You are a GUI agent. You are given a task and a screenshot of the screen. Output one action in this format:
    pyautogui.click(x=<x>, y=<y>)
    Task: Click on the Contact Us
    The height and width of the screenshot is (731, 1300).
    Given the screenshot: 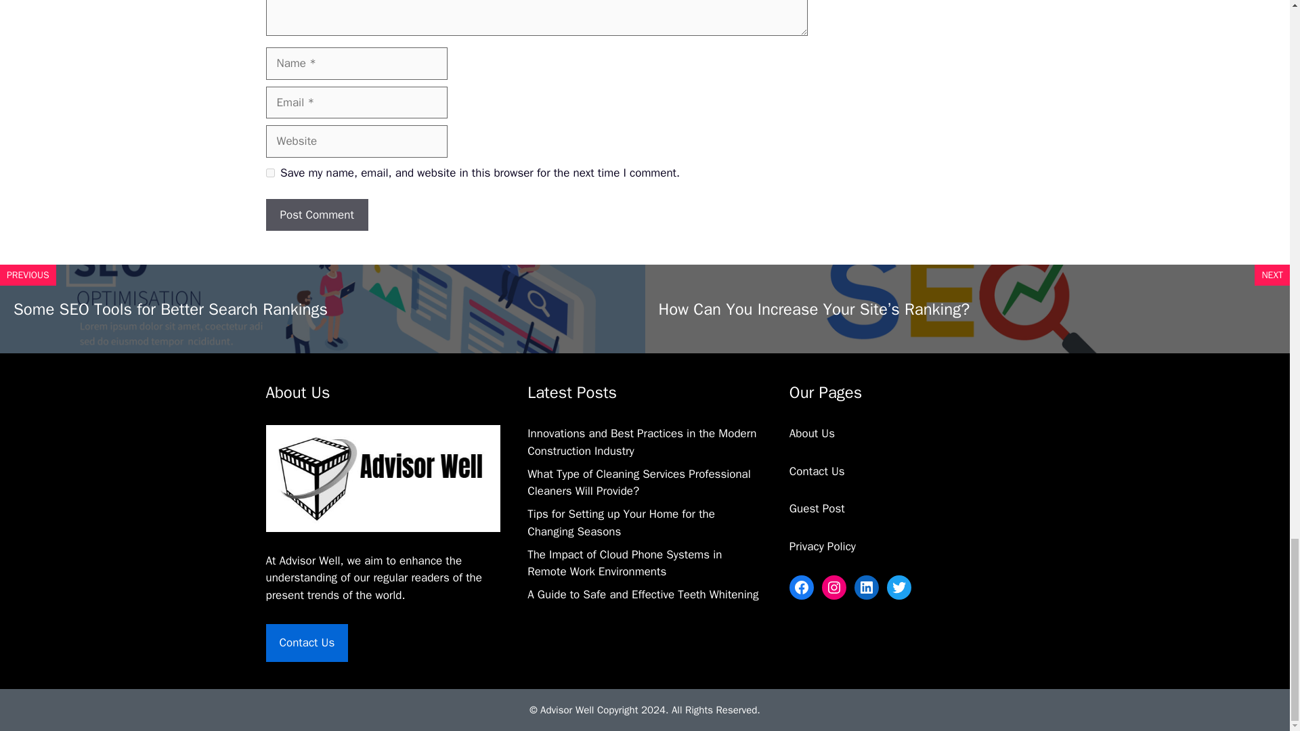 What is the action you would take?
    pyautogui.click(x=306, y=643)
    